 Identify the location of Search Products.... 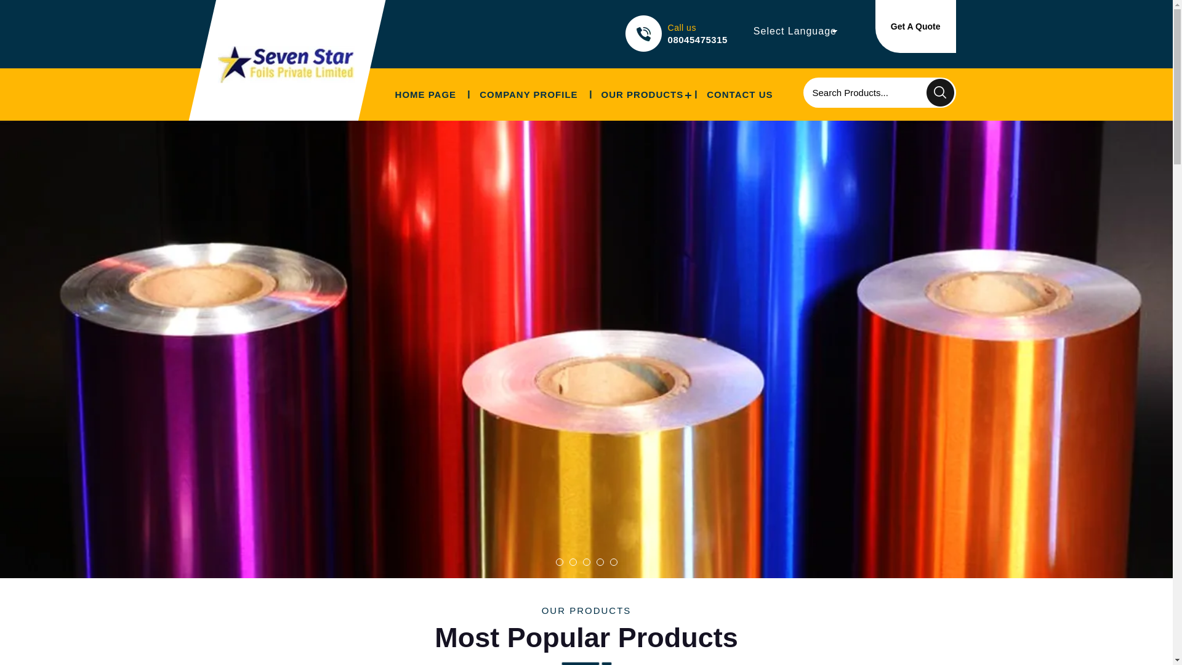
(864, 92).